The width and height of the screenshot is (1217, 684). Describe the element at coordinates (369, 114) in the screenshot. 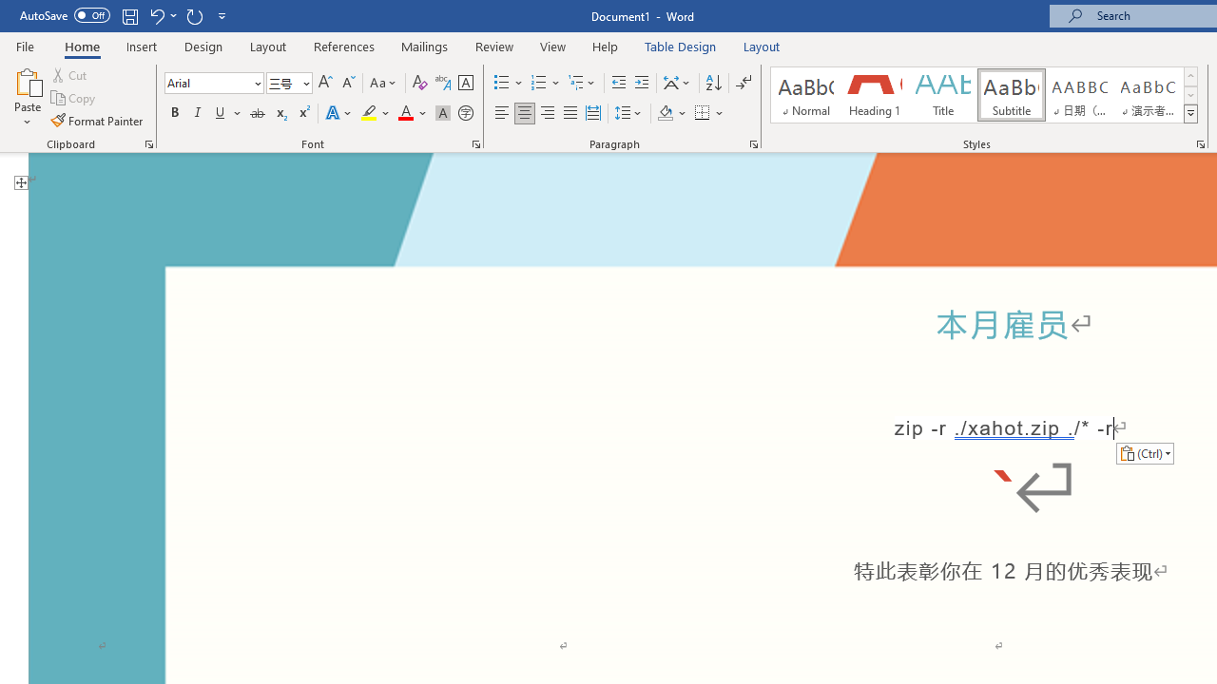

I see `Text Highlight Color Yellow` at that location.